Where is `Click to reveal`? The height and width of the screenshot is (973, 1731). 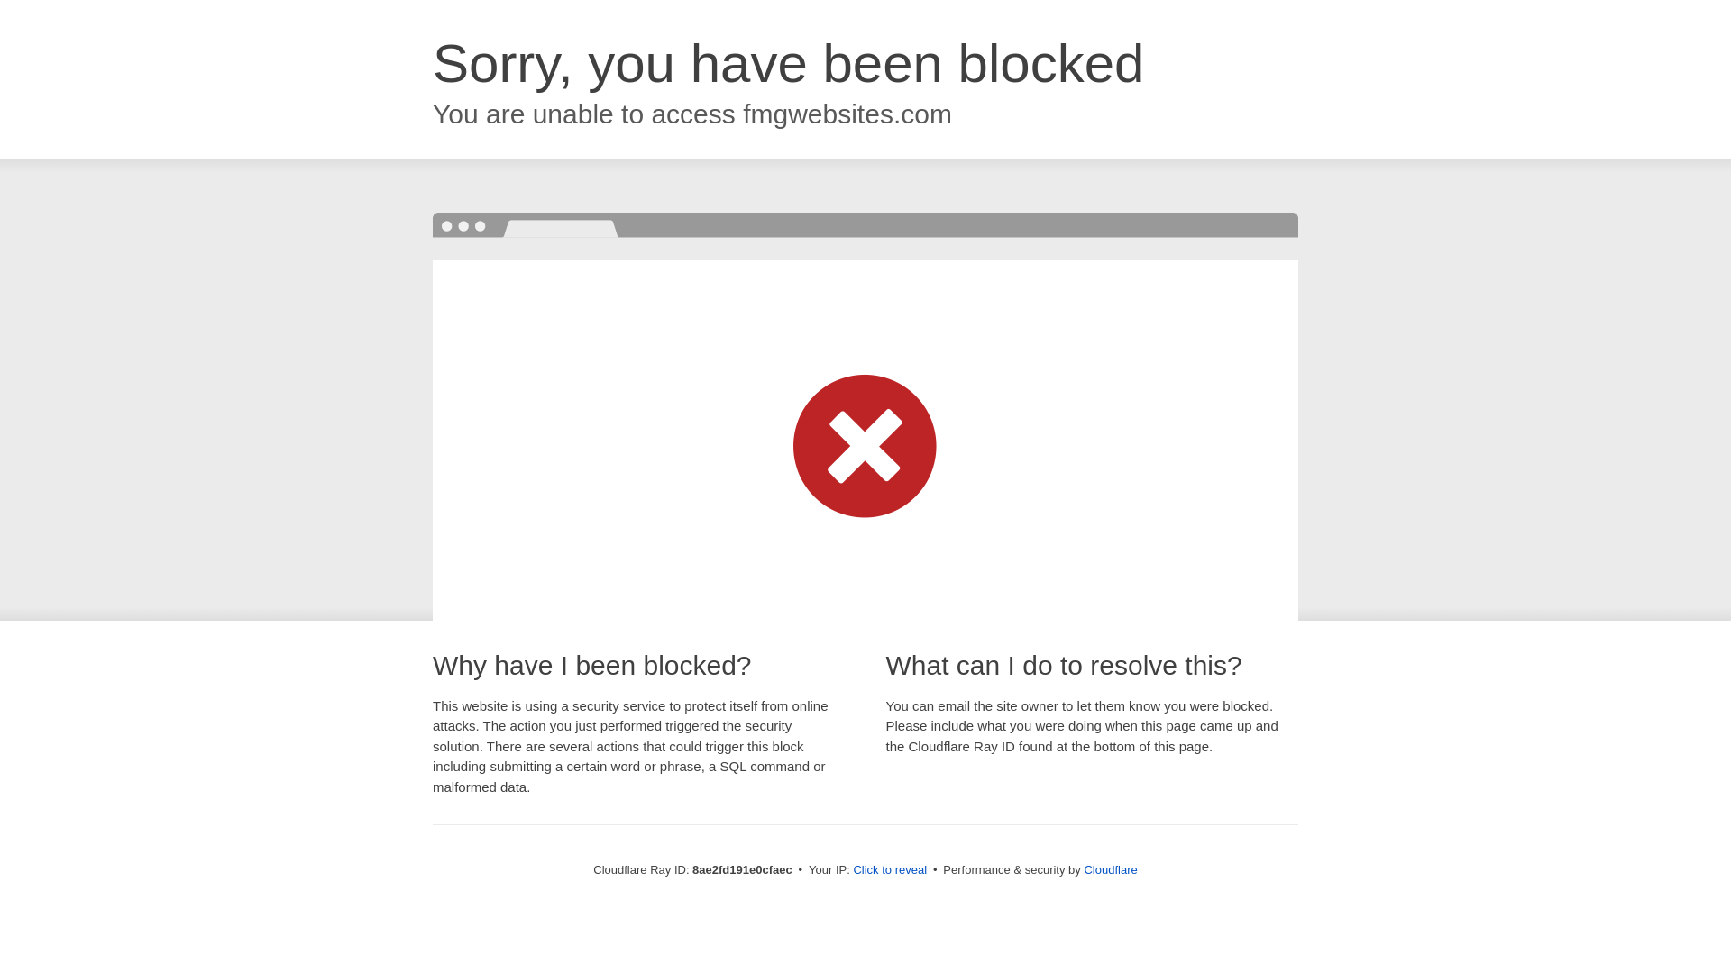 Click to reveal is located at coordinates (889, 870).